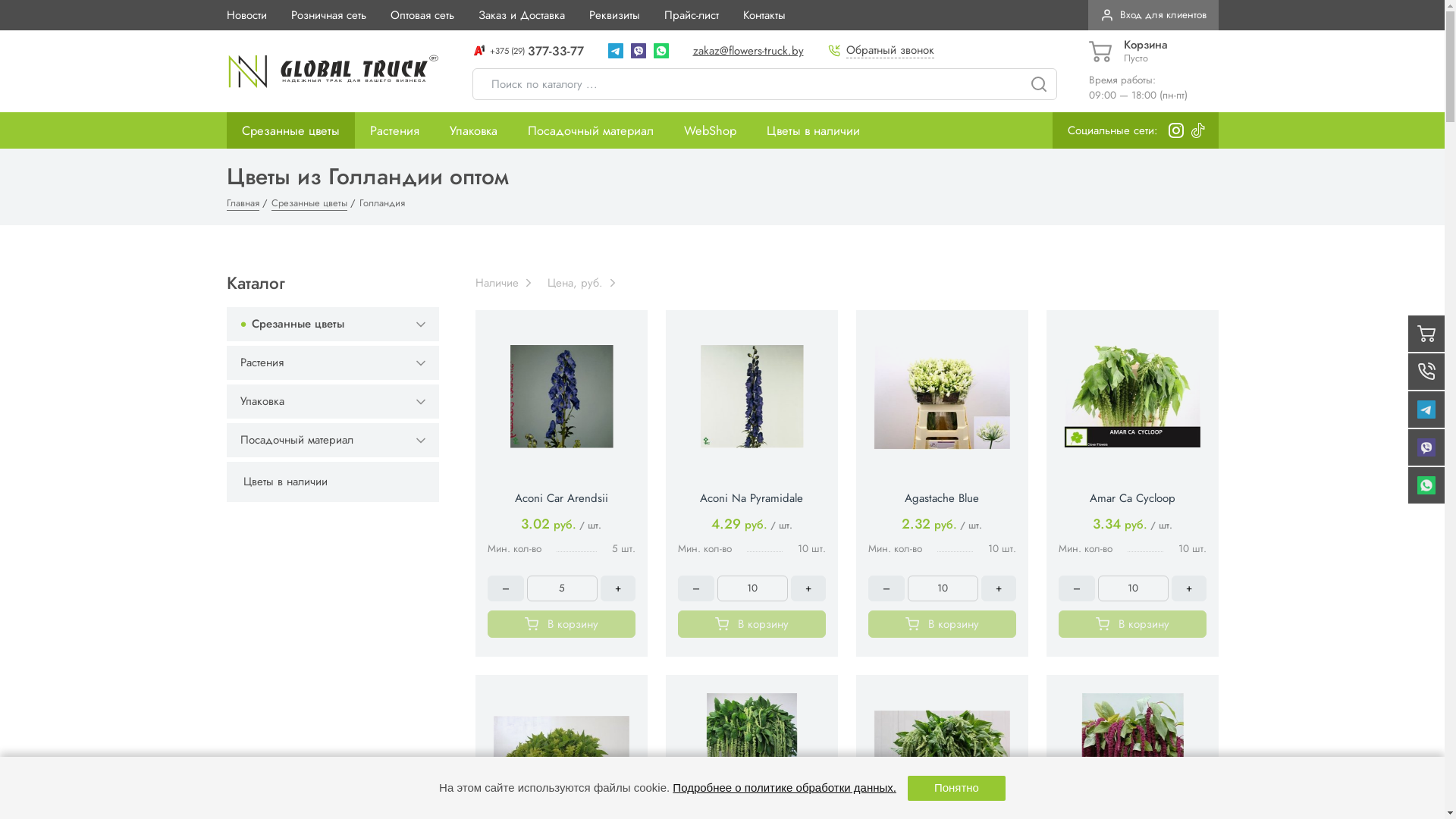 The height and width of the screenshot is (819, 1456). Describe the element at coordinates (942, 498) in the screenshot. I see `Agastache Blue` at that location.